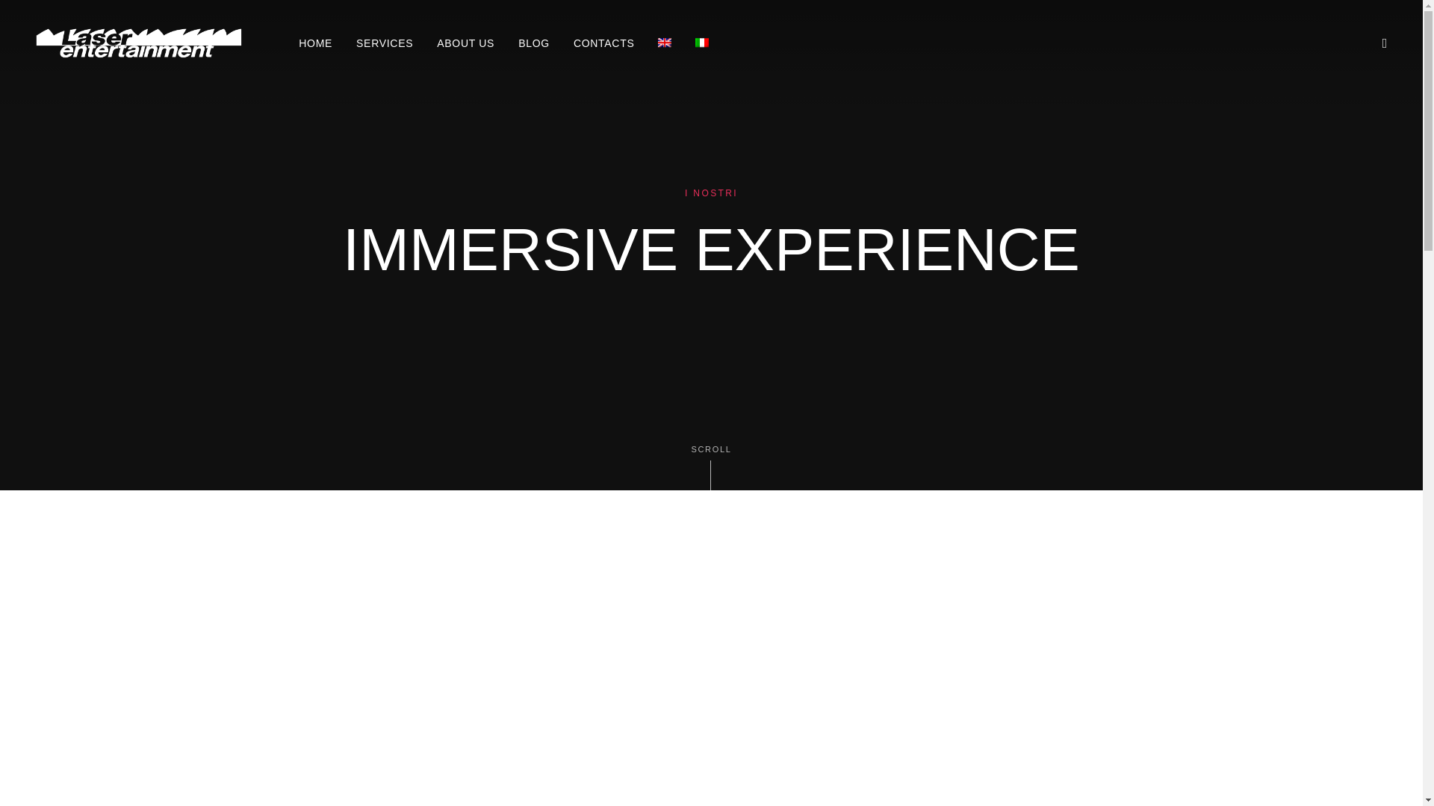 The height and width of the screenshot is (806, 1434). I want to click on facebook, so click(572, 573).